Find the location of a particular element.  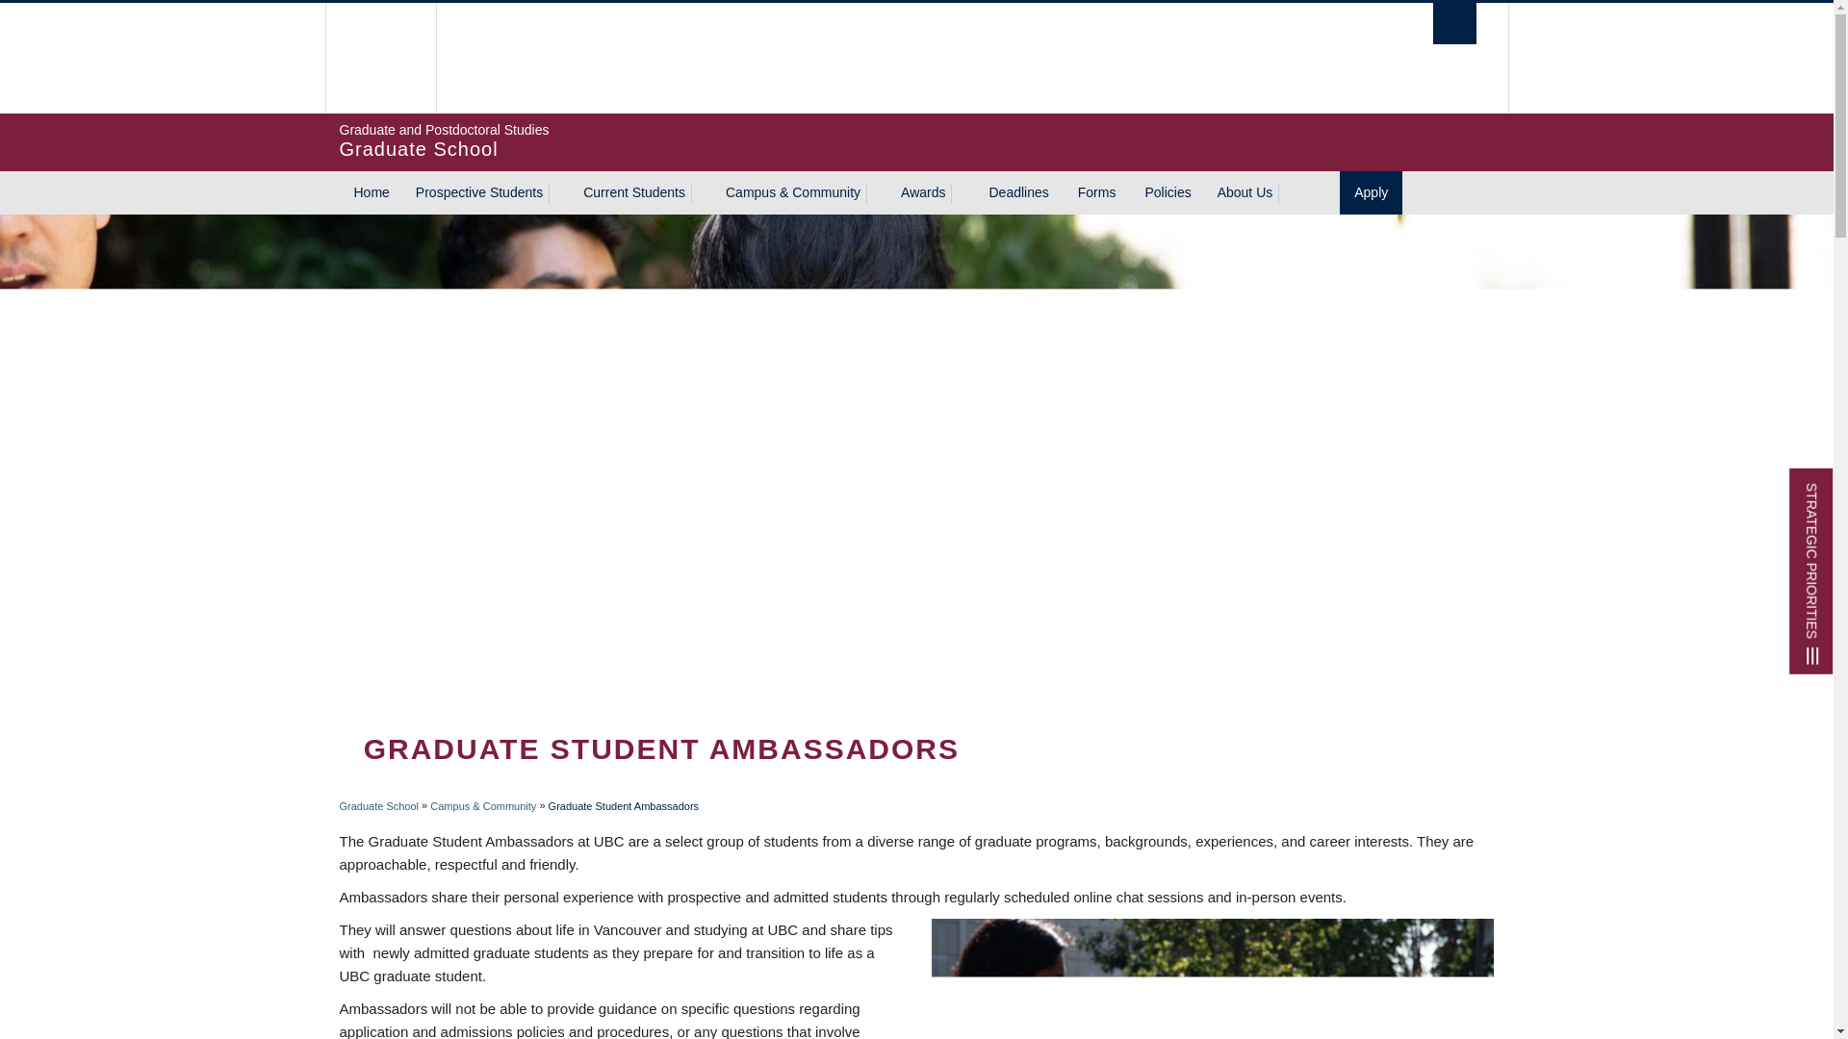

The University of British Columbia is located at coordinates (380, 58).